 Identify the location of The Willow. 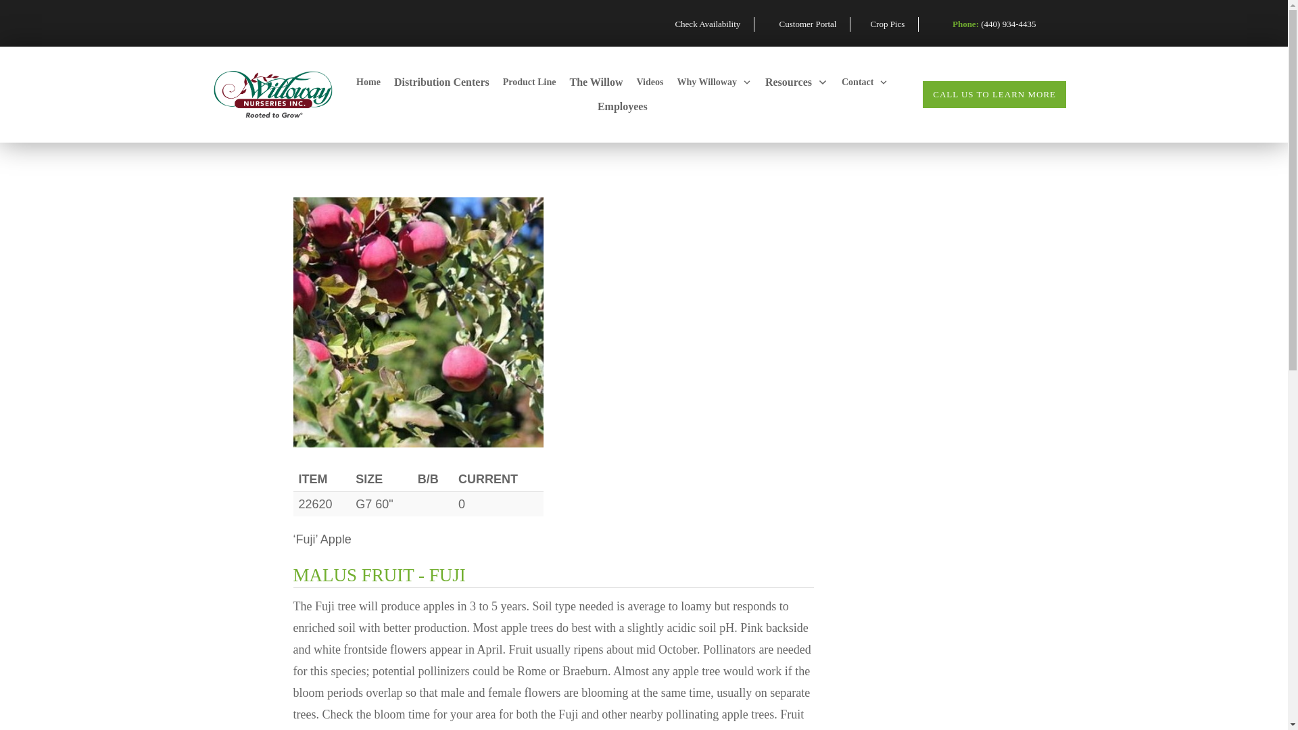
(596, 82).